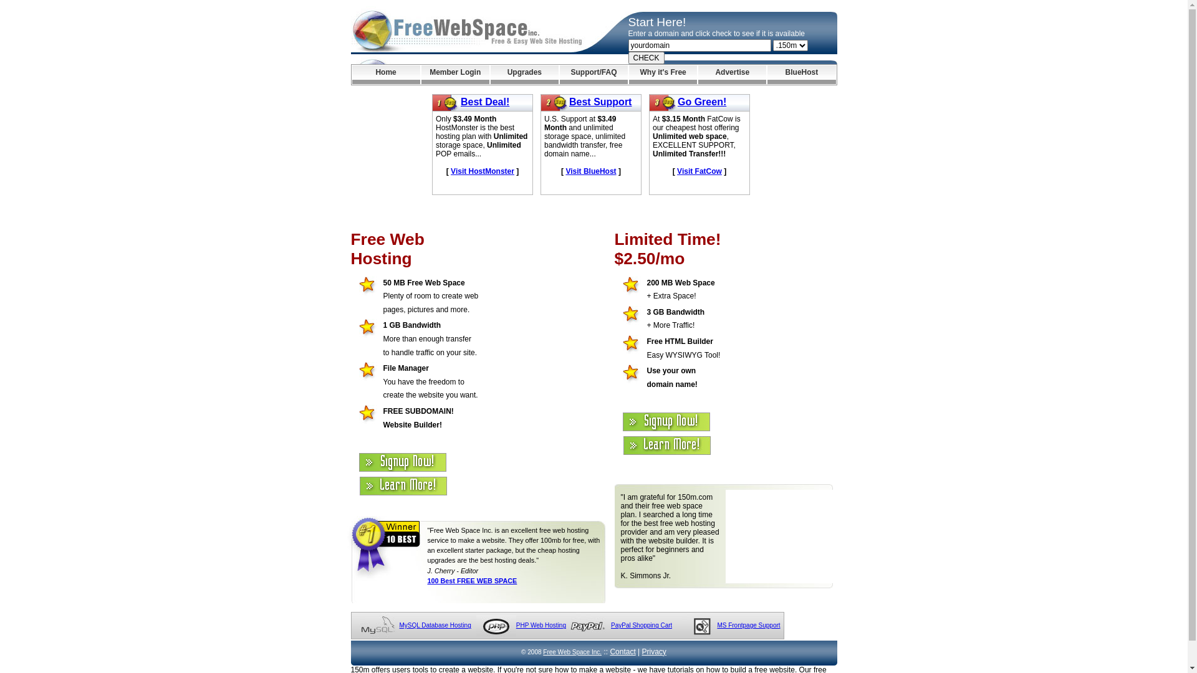  I want to click on 100 Best FREE WEB SPACE, so click(473, 581).